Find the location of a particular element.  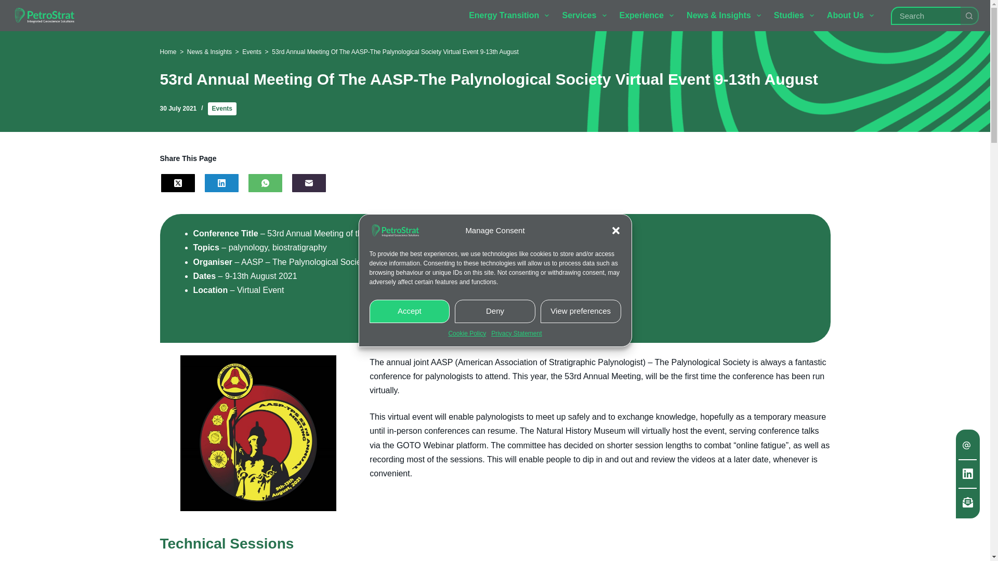

Deny is located at coordinates (495, 311).